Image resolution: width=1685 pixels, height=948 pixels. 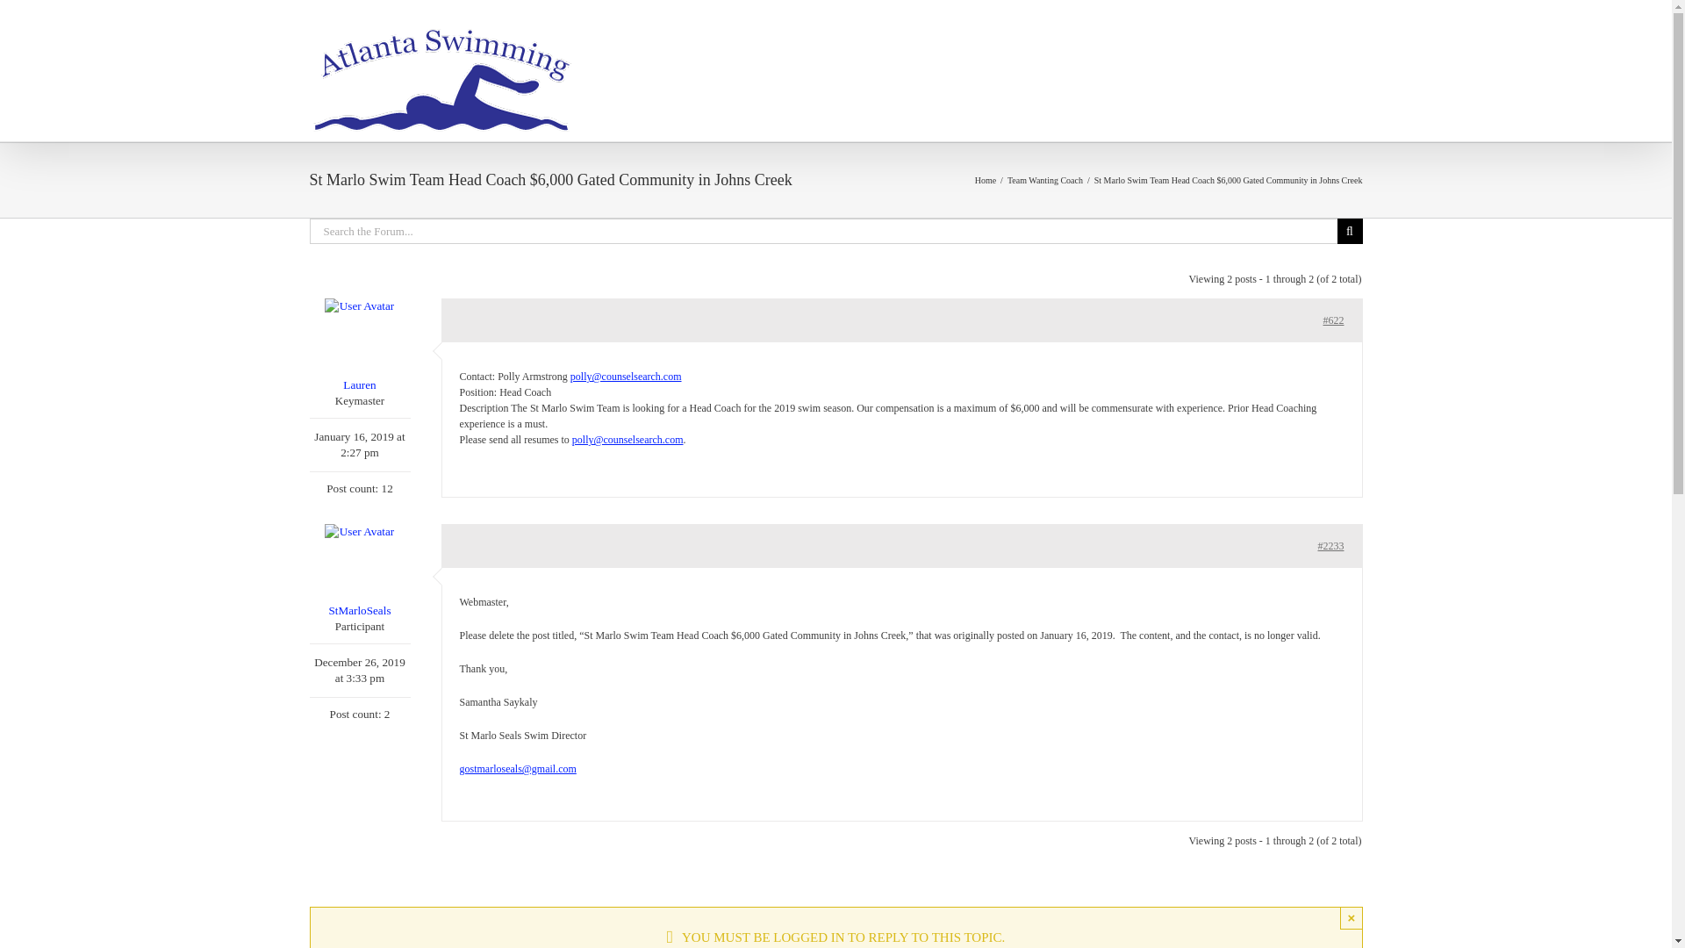 What do you see at coordinates (358, 572) in the screenshot?
I see `View StMarloSeals's profile` at bounding box center [358, 572].